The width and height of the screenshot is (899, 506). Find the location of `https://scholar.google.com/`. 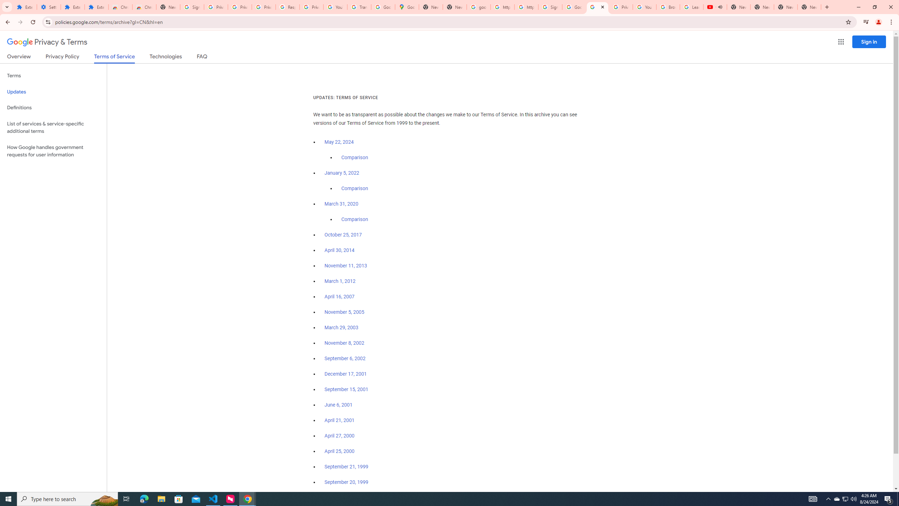

https://scholar.google.com/ is located at coordinates (502, 7).